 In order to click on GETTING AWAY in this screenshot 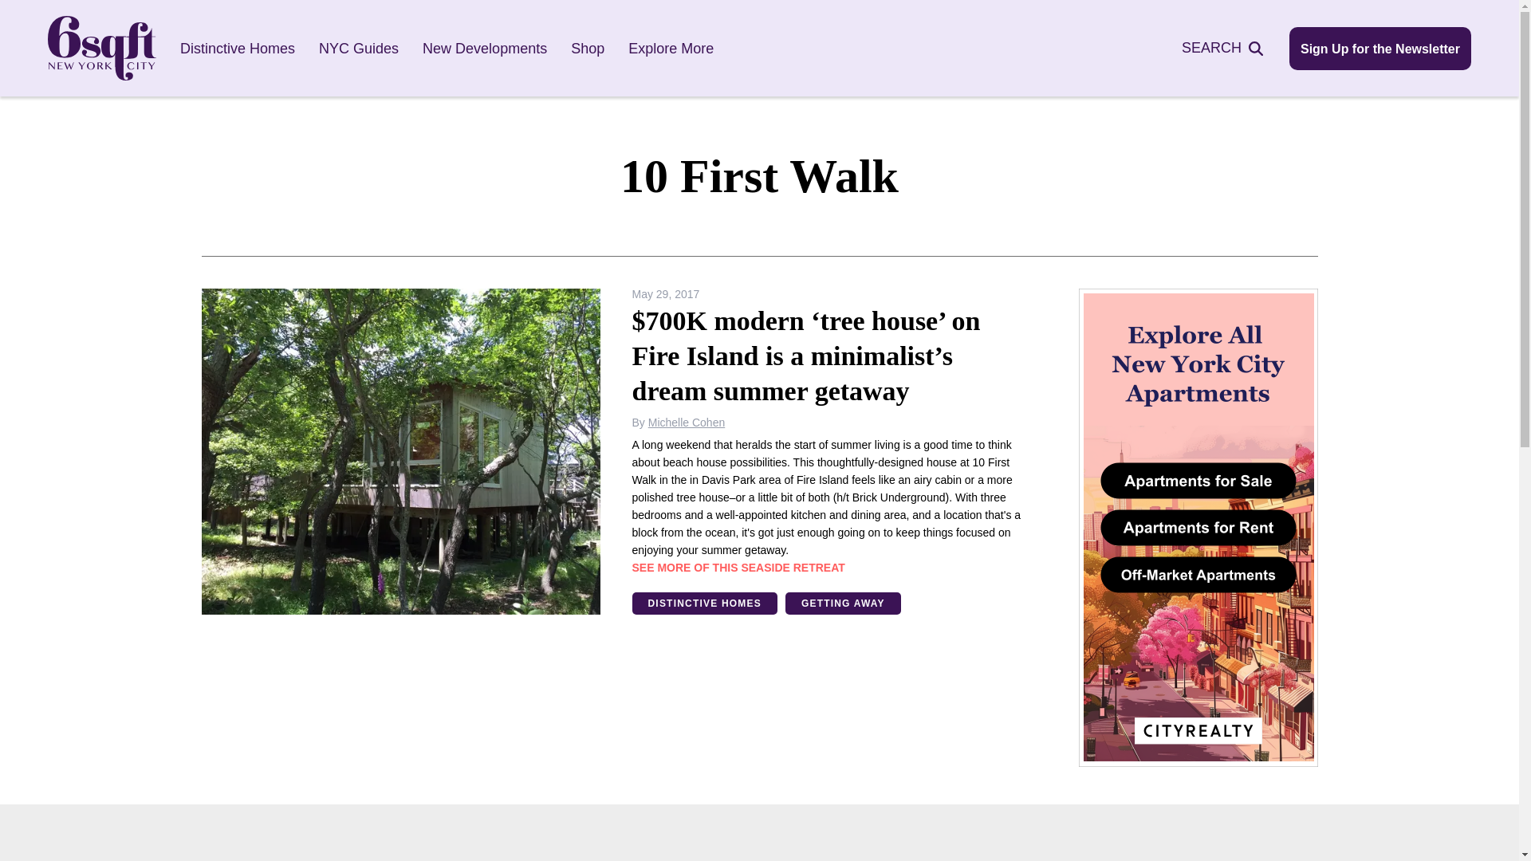, I will do `click(843, 603)`.